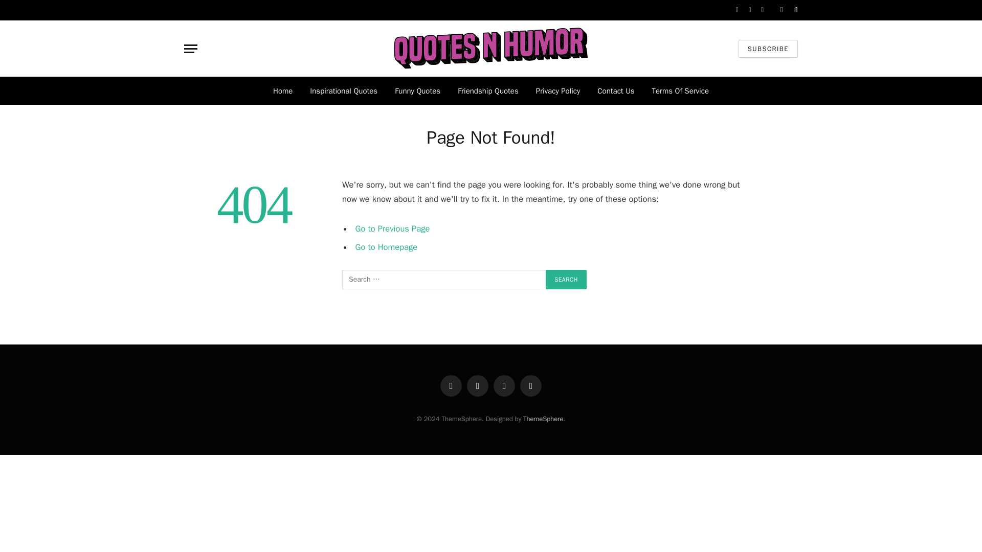 The height and width of the screenshot is (552, 982). What do you see at coordinates (782, 10) in the screenshot?
I see `Switch to Dark Design - easier on eyes.` at bounding box center [782, 10].